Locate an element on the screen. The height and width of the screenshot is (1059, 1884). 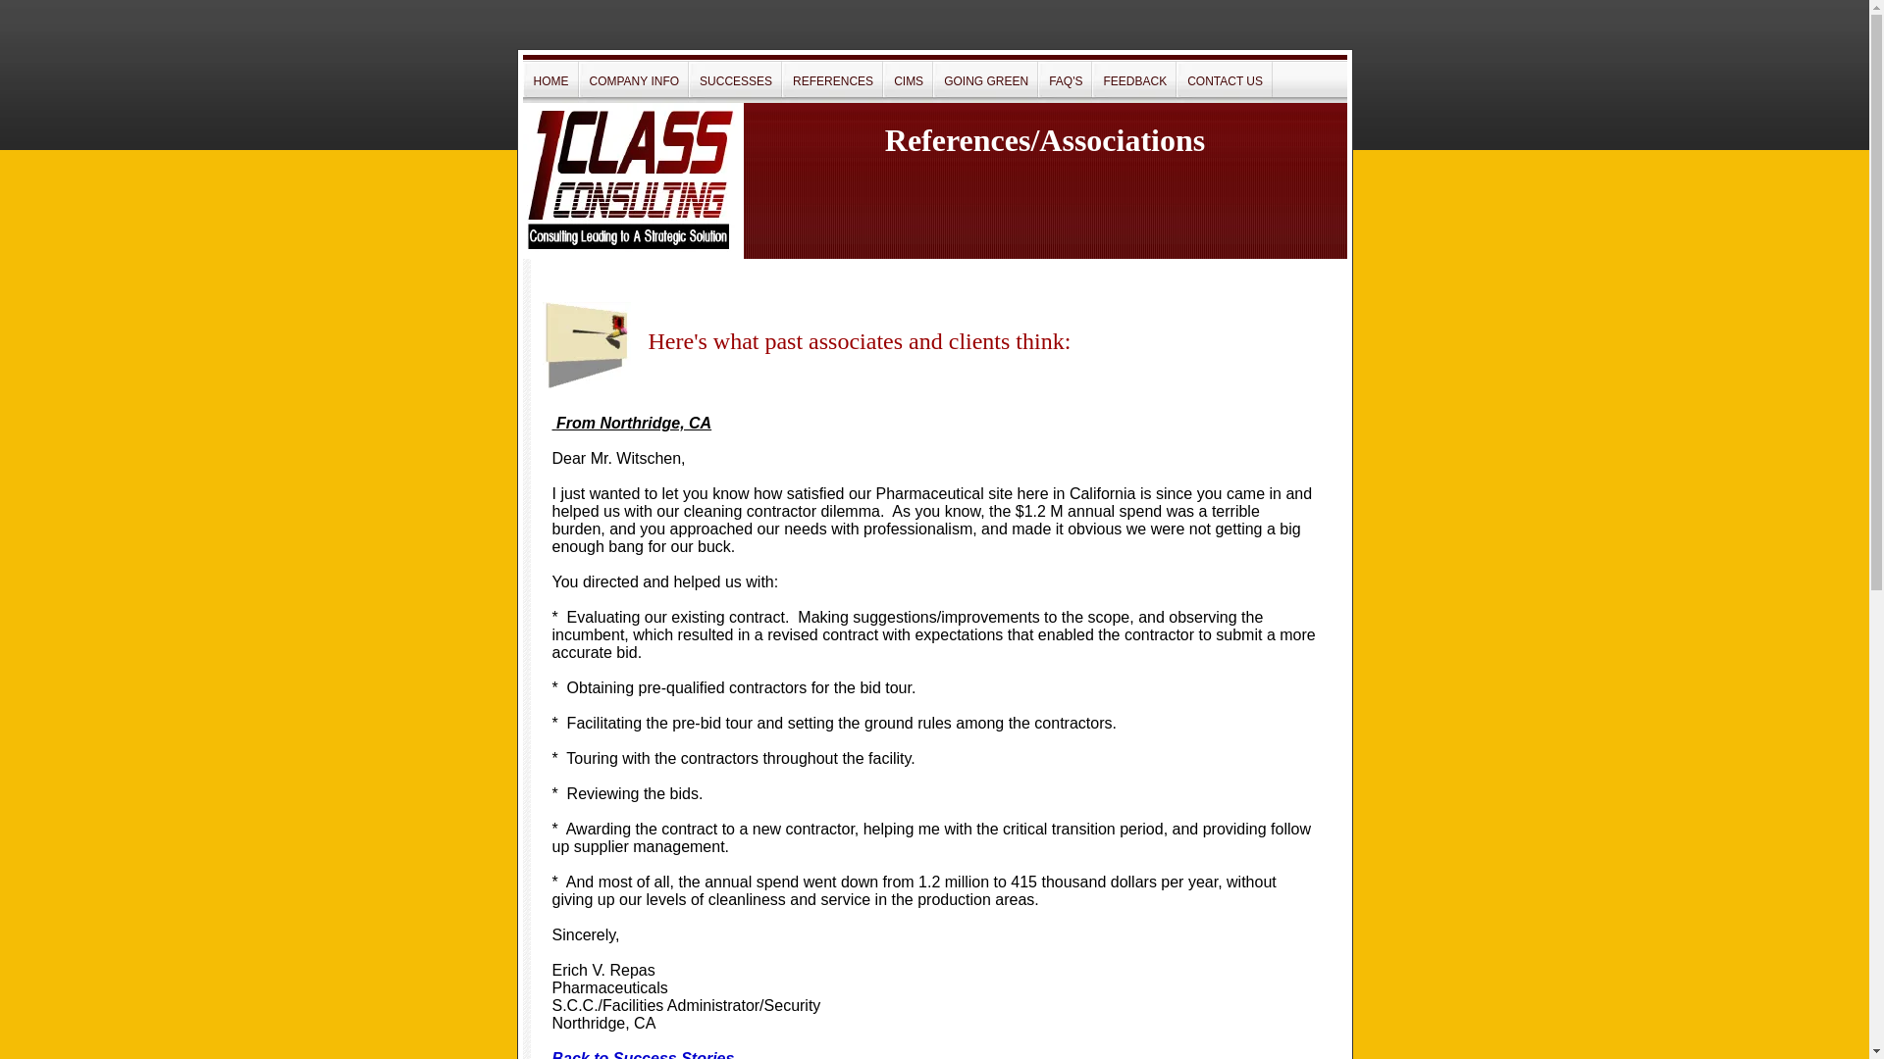
CONTACT US is located at coordinates (1225, 81).